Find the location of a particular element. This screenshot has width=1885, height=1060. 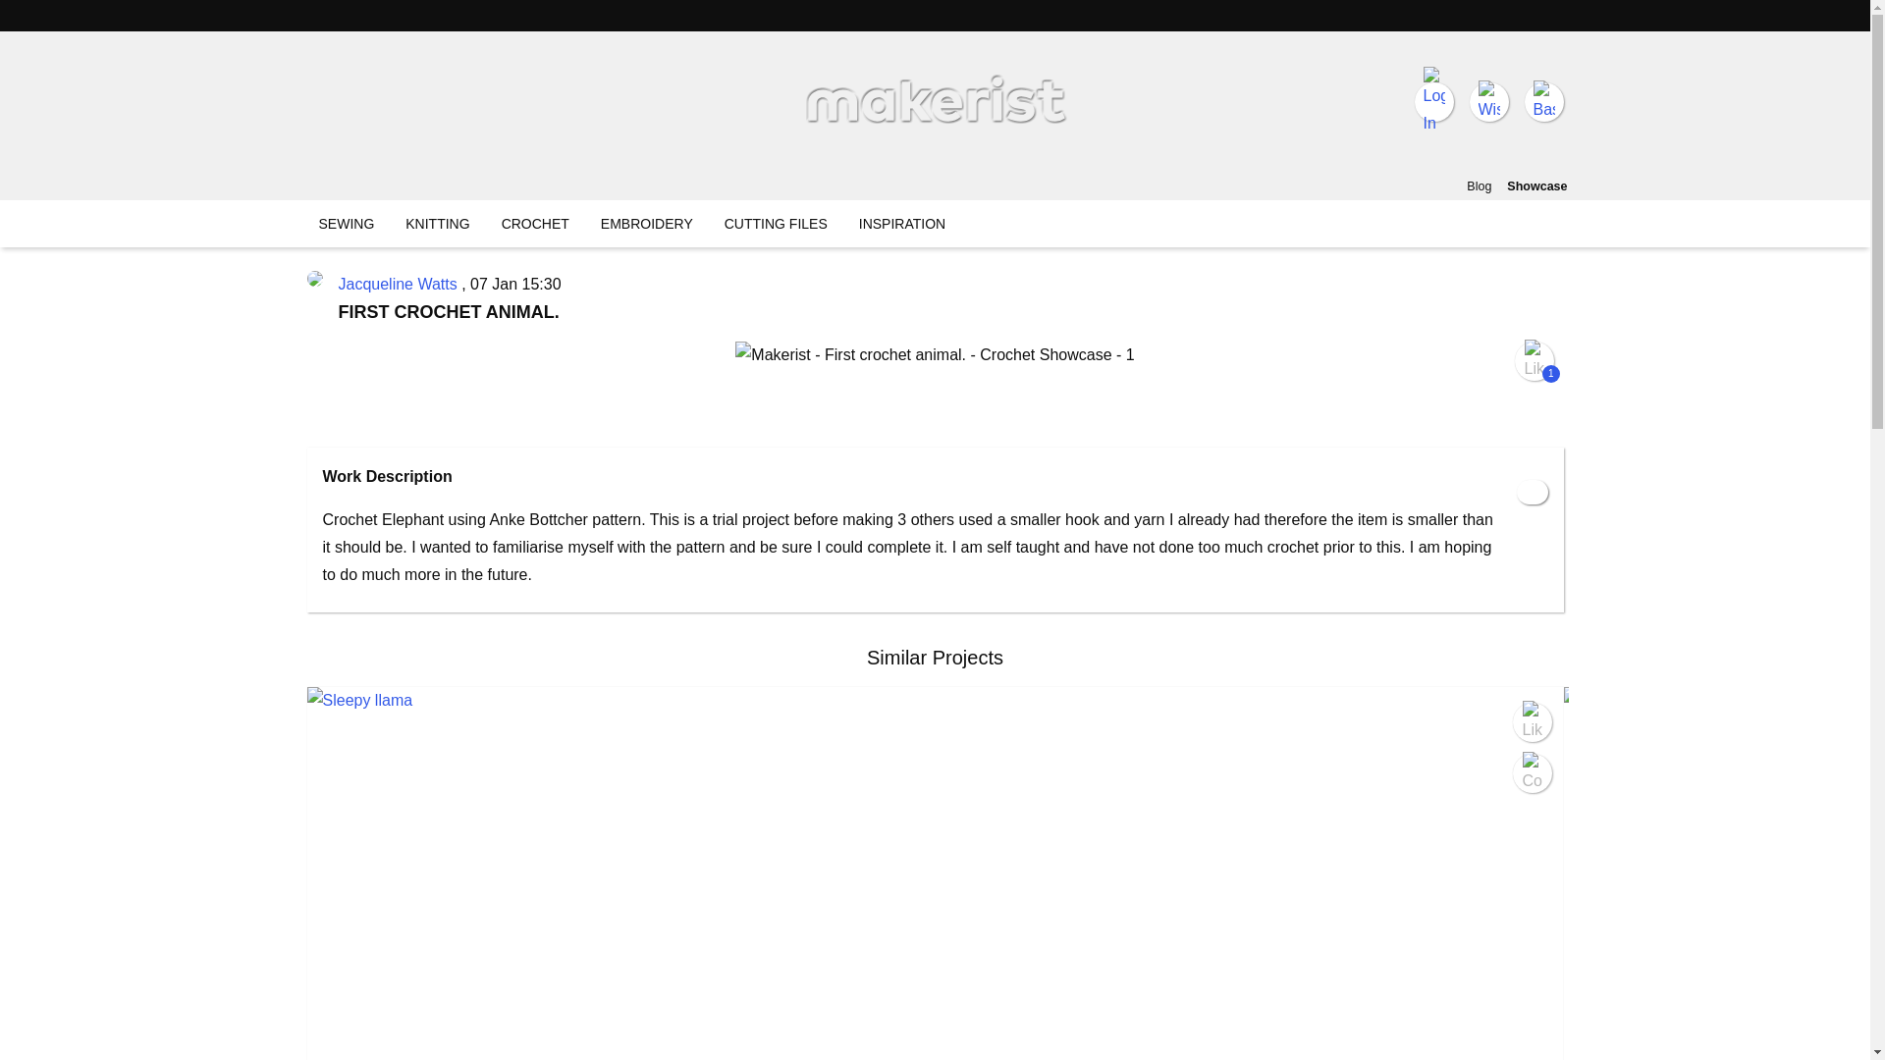

Blog is located at coordinates (1479, 186).